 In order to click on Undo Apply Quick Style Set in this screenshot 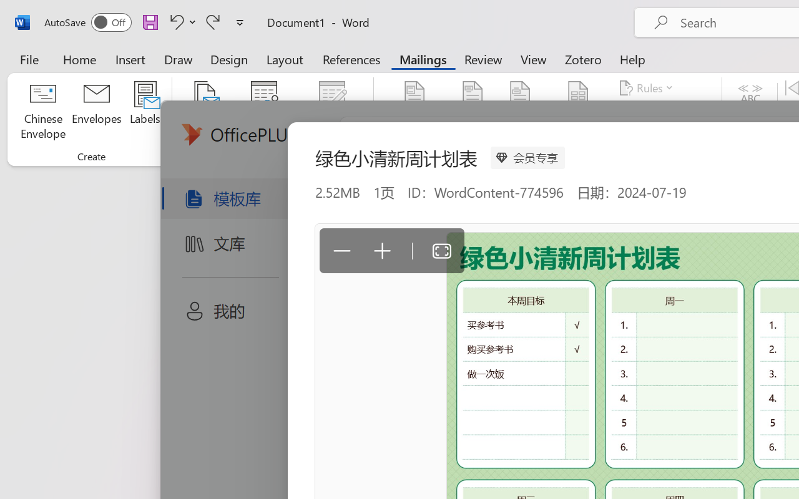, I will do `click(181, 22)`.